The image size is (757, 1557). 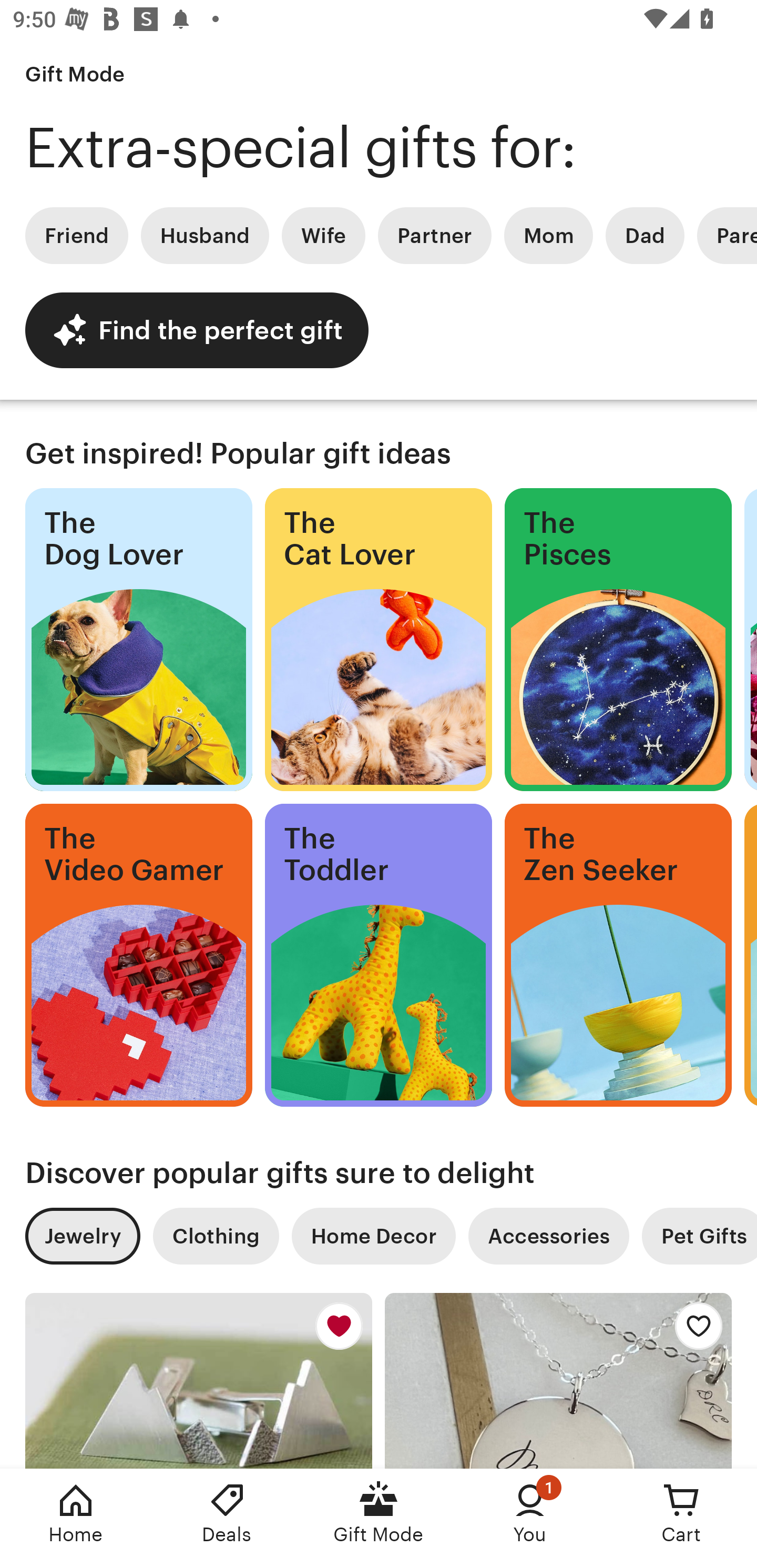 I want to click on The Video Gamer, so click(x=138, y=955).